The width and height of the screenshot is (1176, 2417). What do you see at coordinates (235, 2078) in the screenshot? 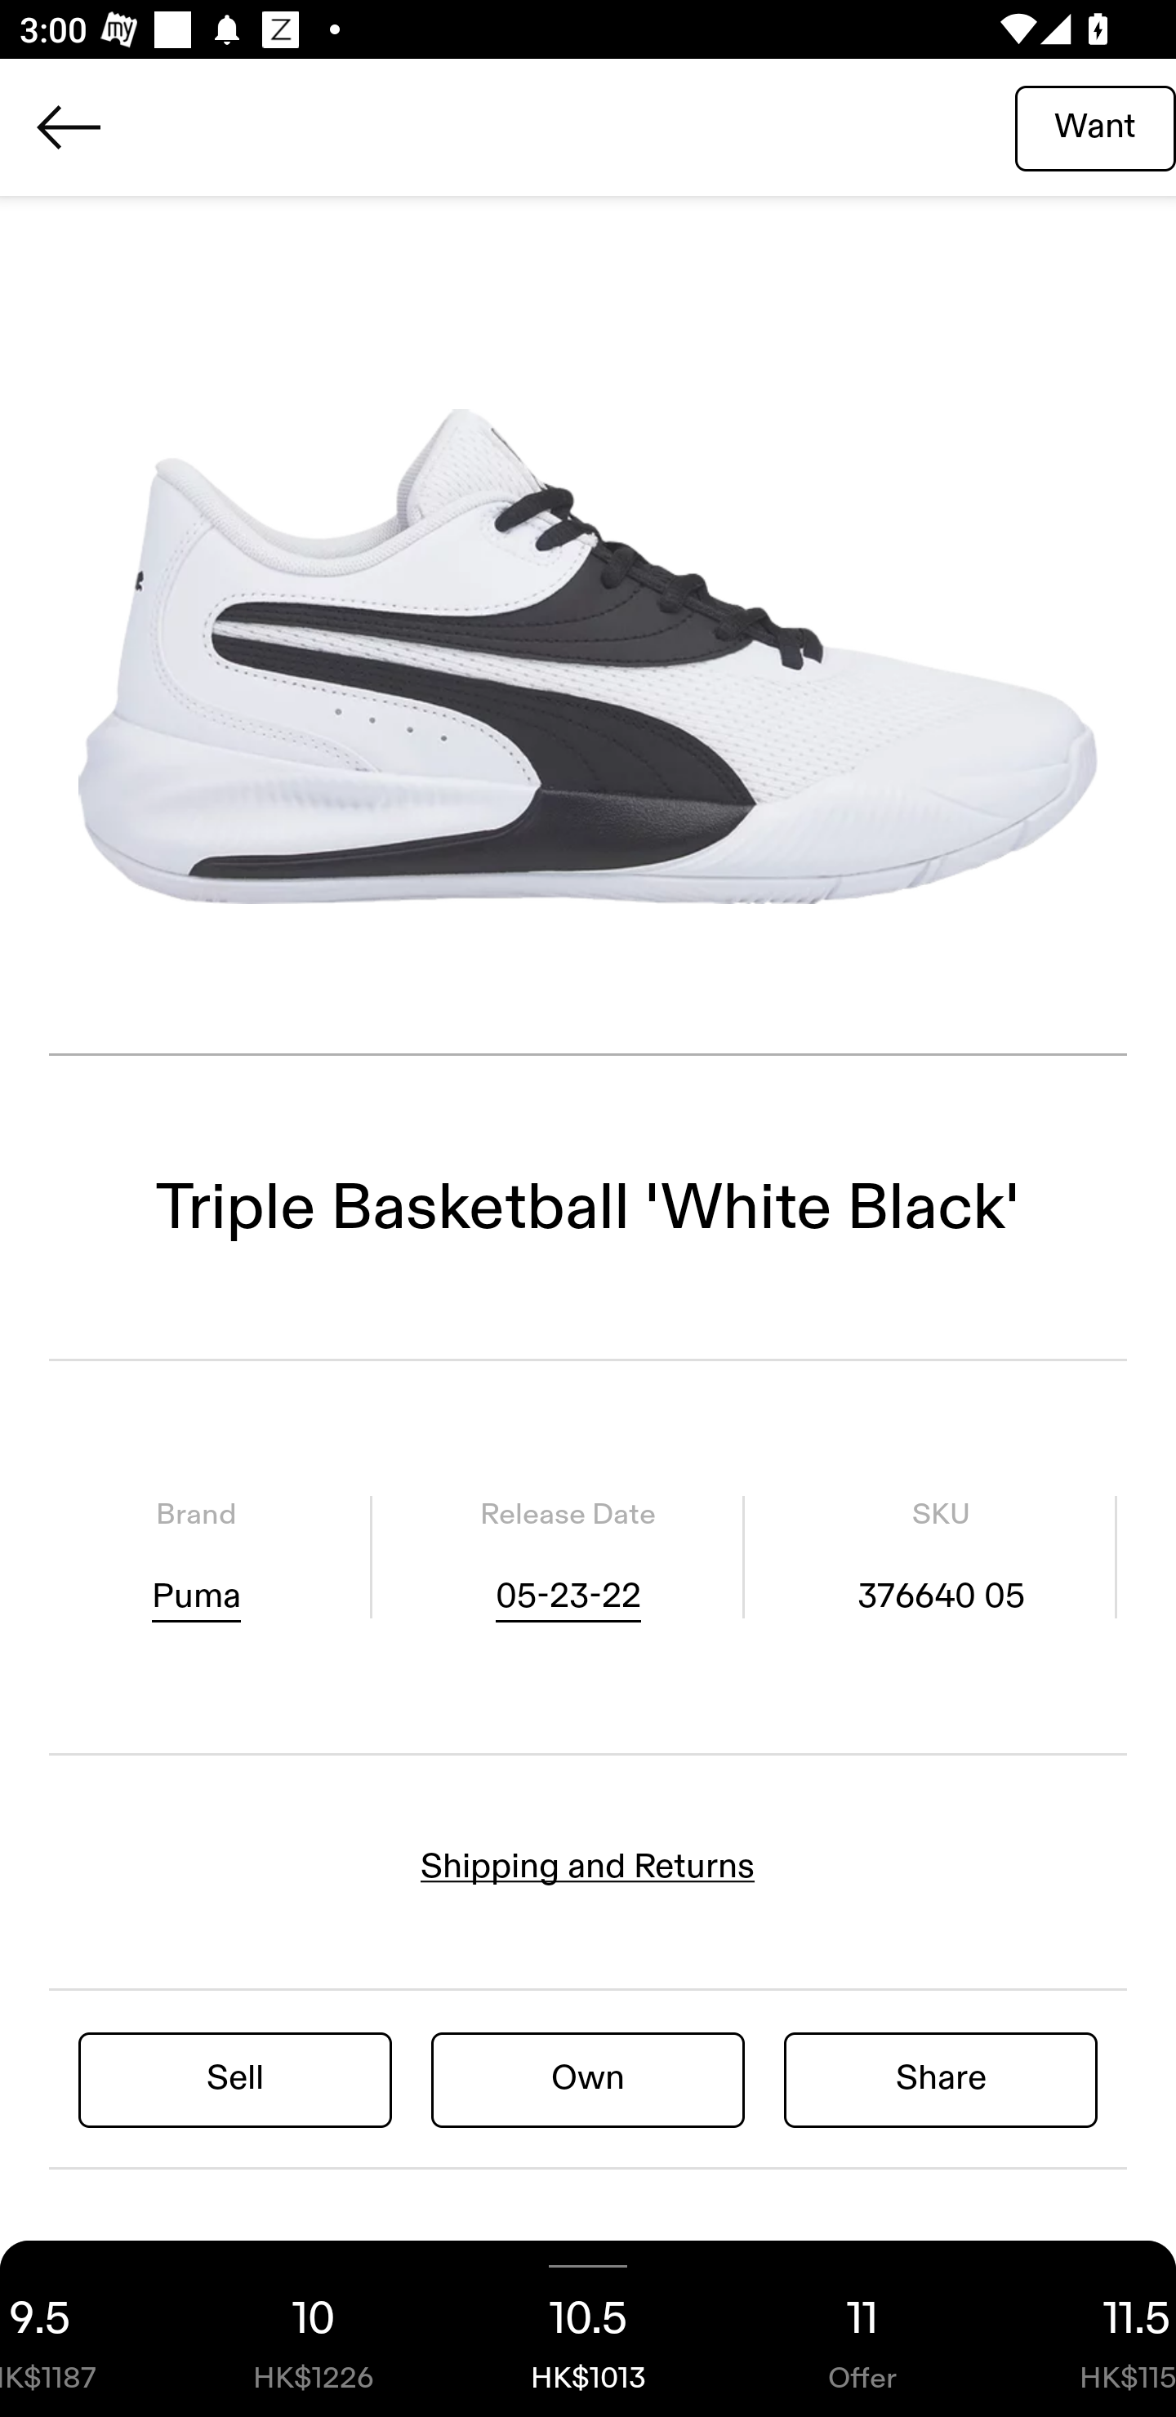
I see `Sell` at bounding box center [235, 2078].